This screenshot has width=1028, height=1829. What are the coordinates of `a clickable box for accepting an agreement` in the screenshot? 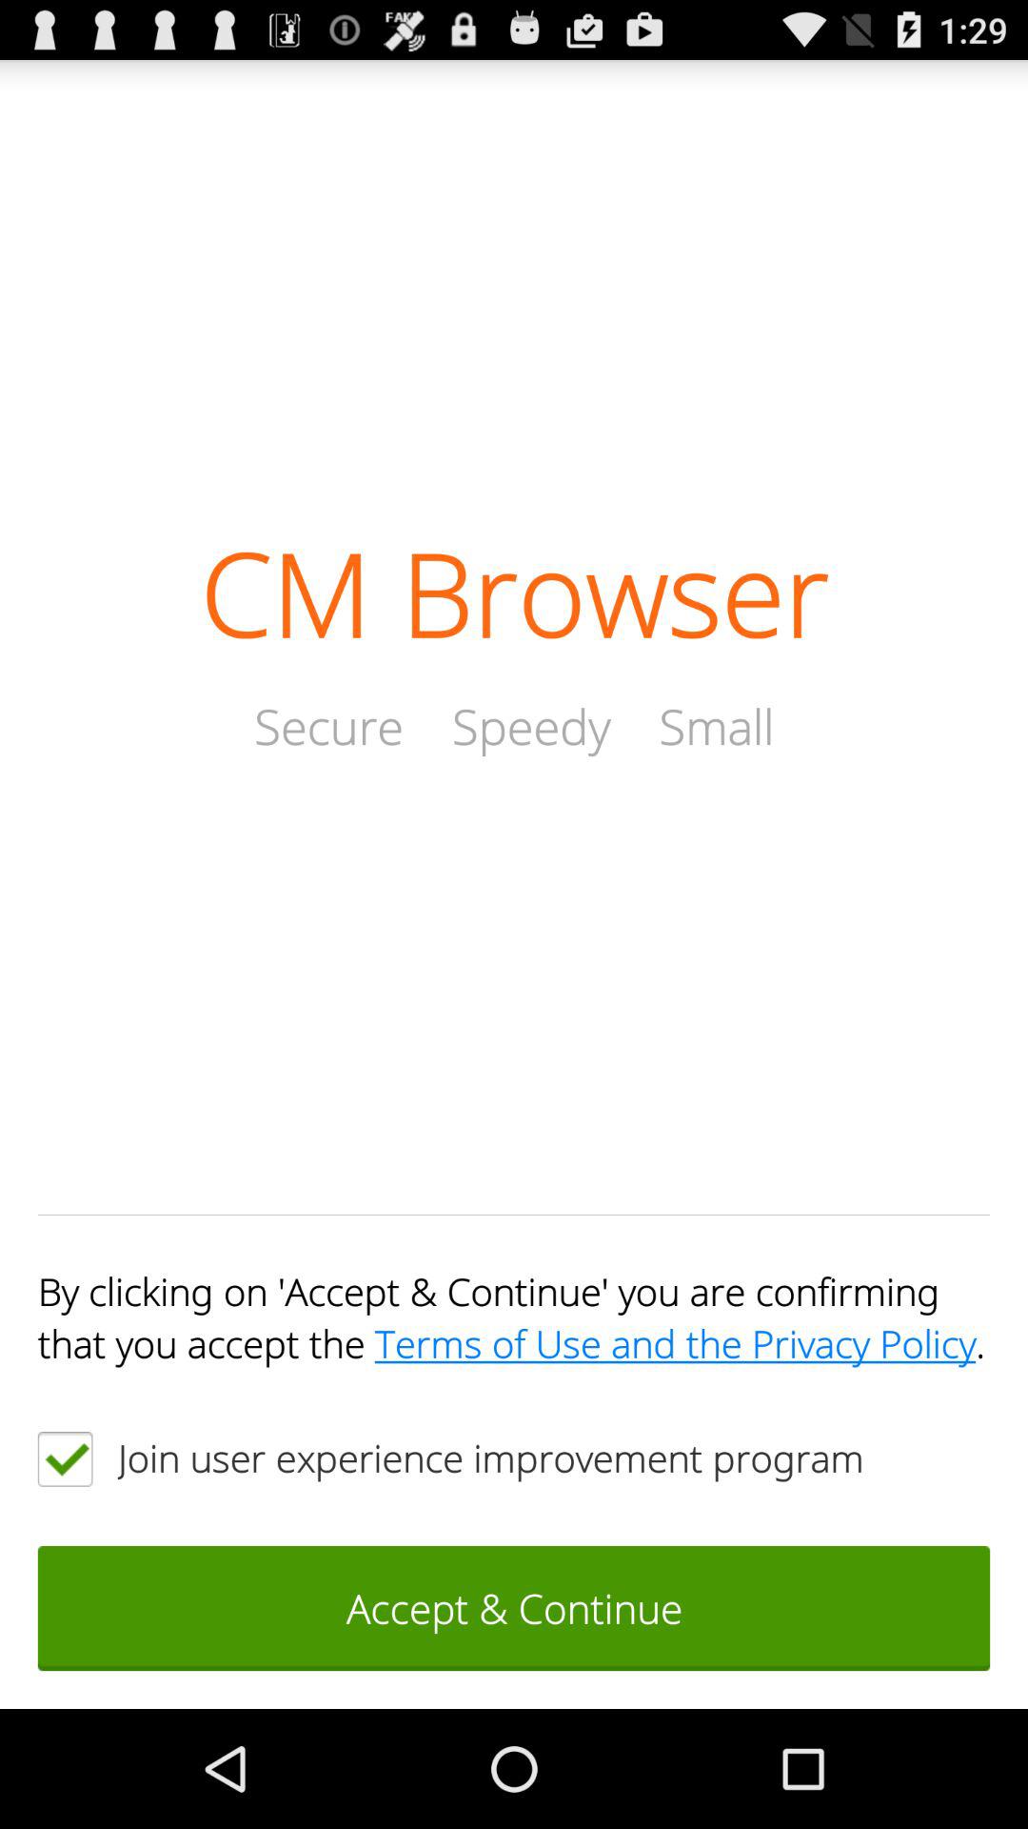 It's located at (65, 1459).